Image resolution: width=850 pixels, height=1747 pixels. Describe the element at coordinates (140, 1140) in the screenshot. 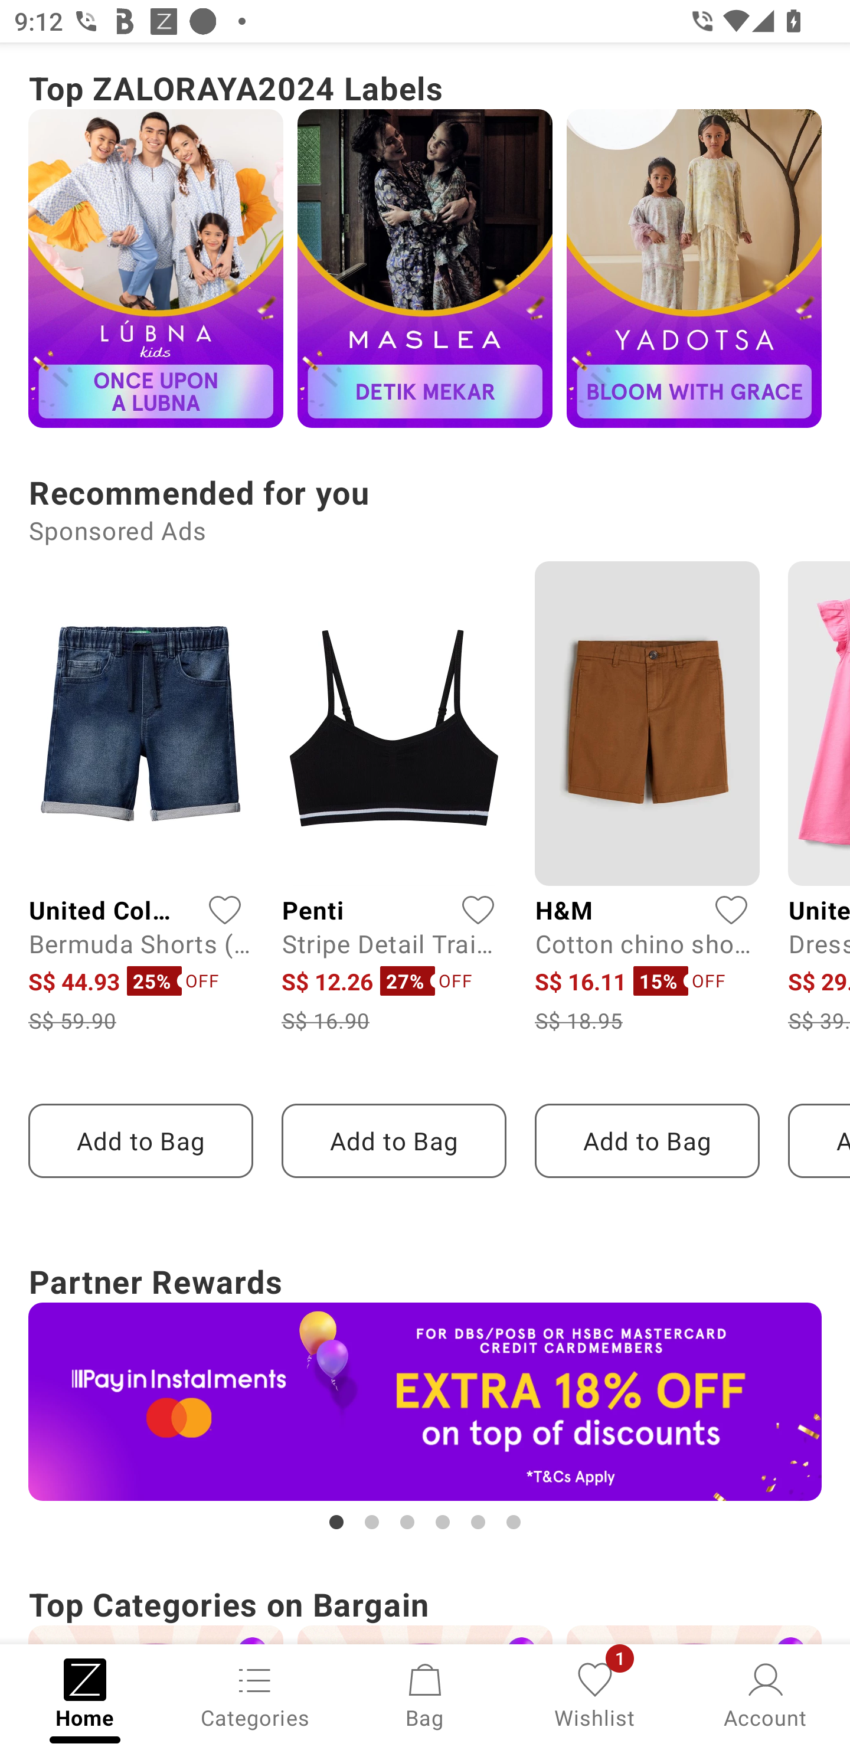

I see `Add to Bag` at that location.